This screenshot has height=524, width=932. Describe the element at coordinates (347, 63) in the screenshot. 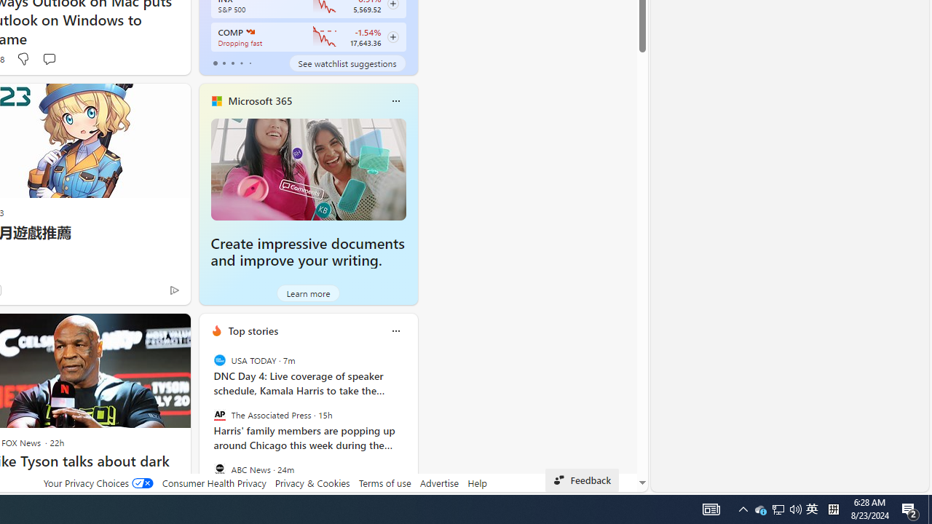

I see `See watchlist suggestions` at that location.